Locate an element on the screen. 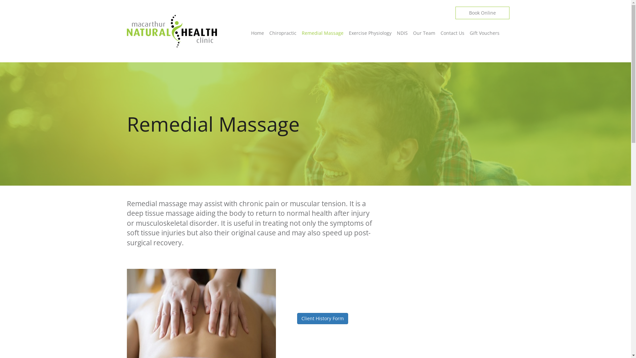  Book Online is located at coordinates (482, 13).